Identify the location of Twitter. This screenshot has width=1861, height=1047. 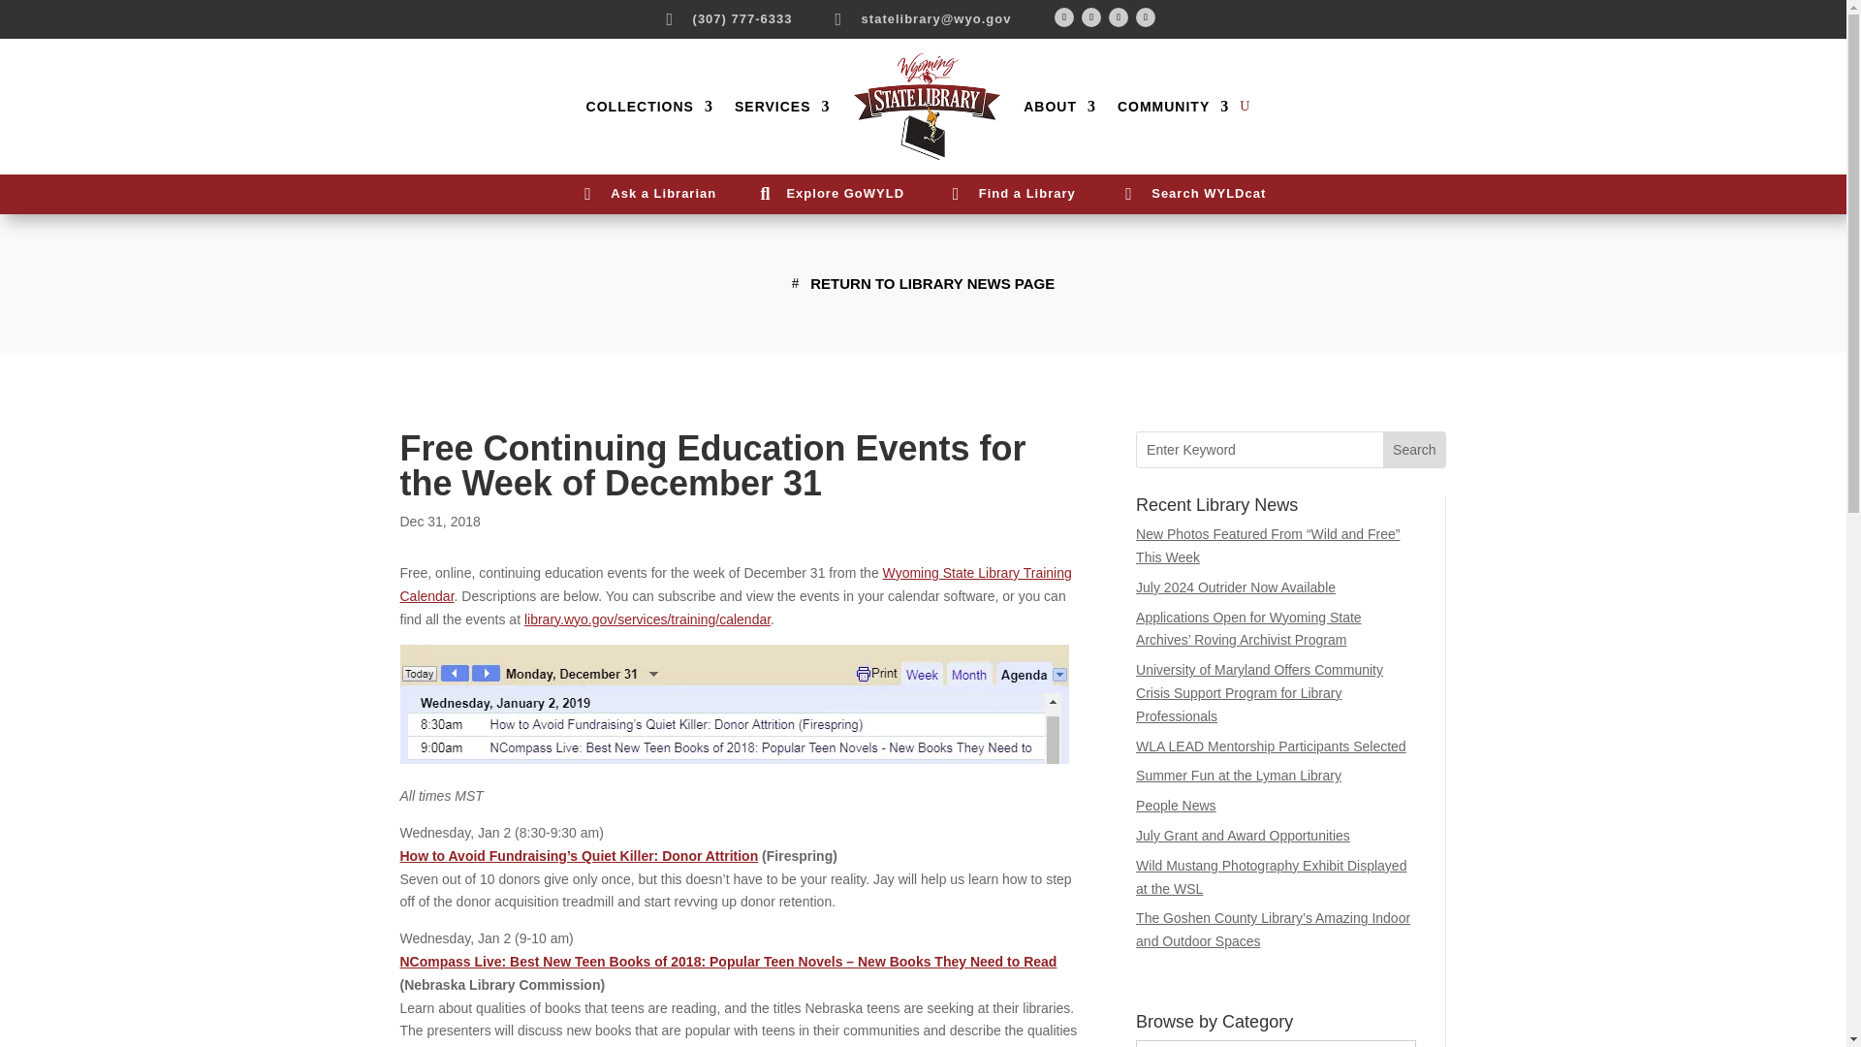
(1091, 17).